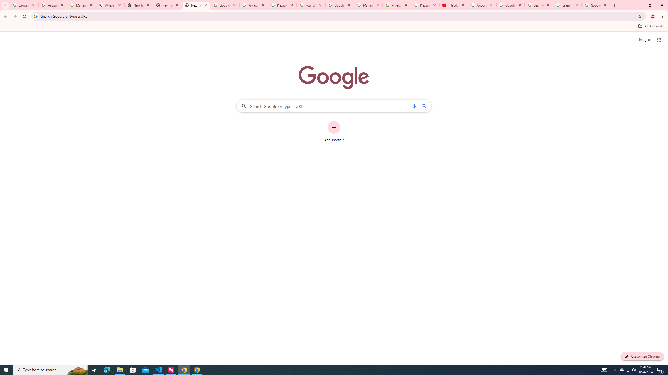 This screenshot has width=668, height=375. I want to click on YouTube, so click(311, 5).